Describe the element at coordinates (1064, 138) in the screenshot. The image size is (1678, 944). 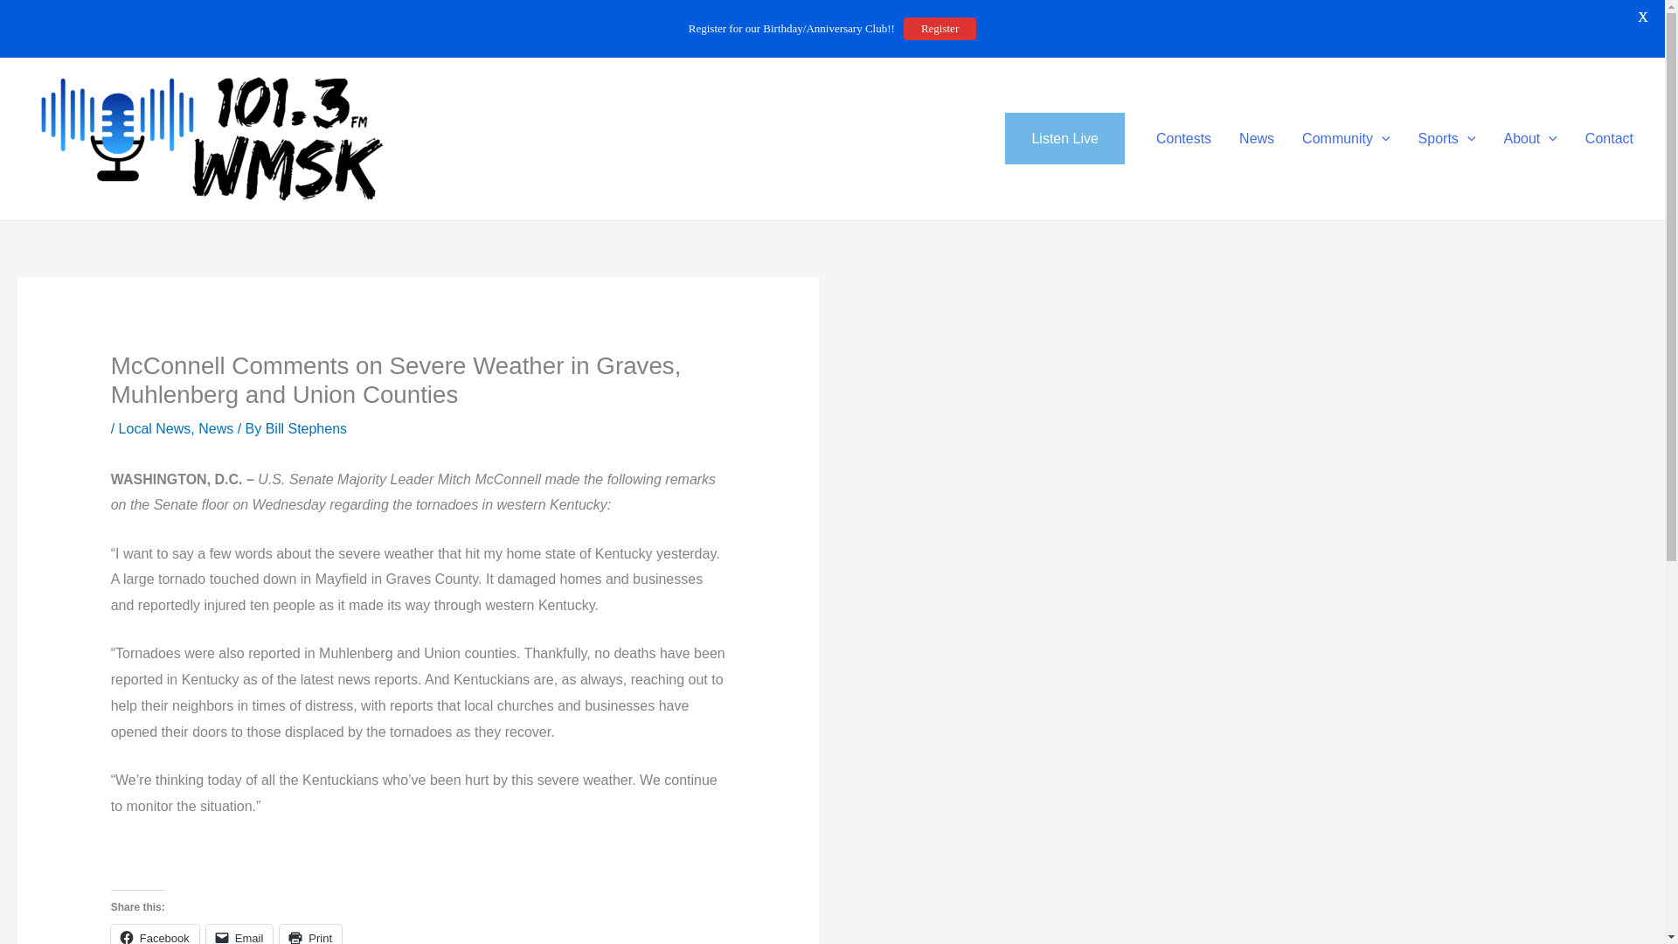
I see `Listen Live` at that location.